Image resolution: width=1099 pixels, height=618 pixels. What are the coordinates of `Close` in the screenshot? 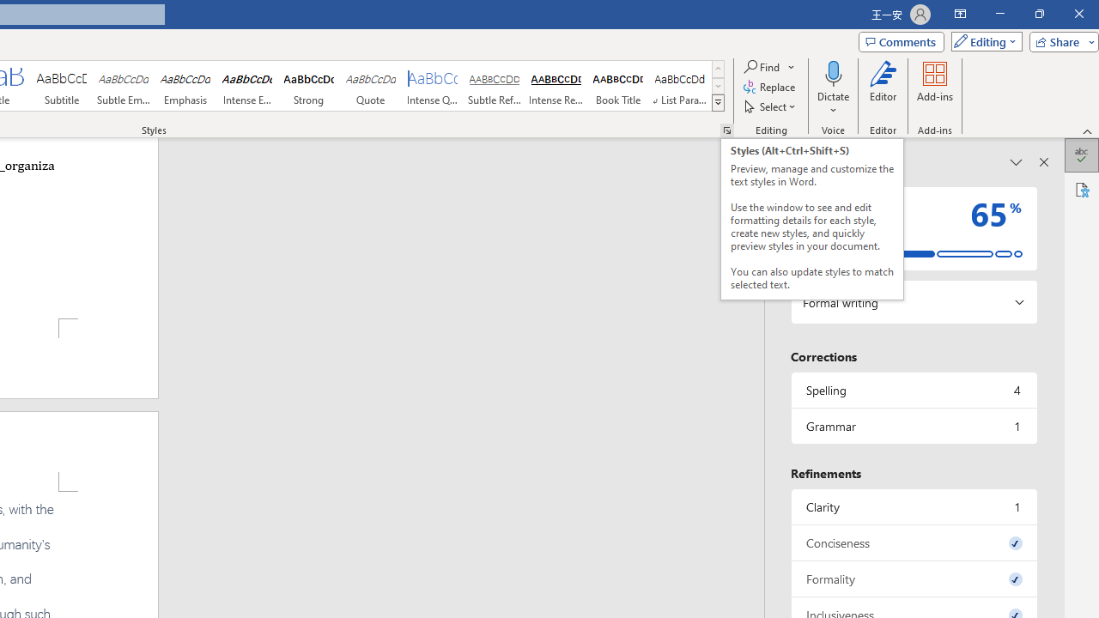 It's located at (1078, 14).